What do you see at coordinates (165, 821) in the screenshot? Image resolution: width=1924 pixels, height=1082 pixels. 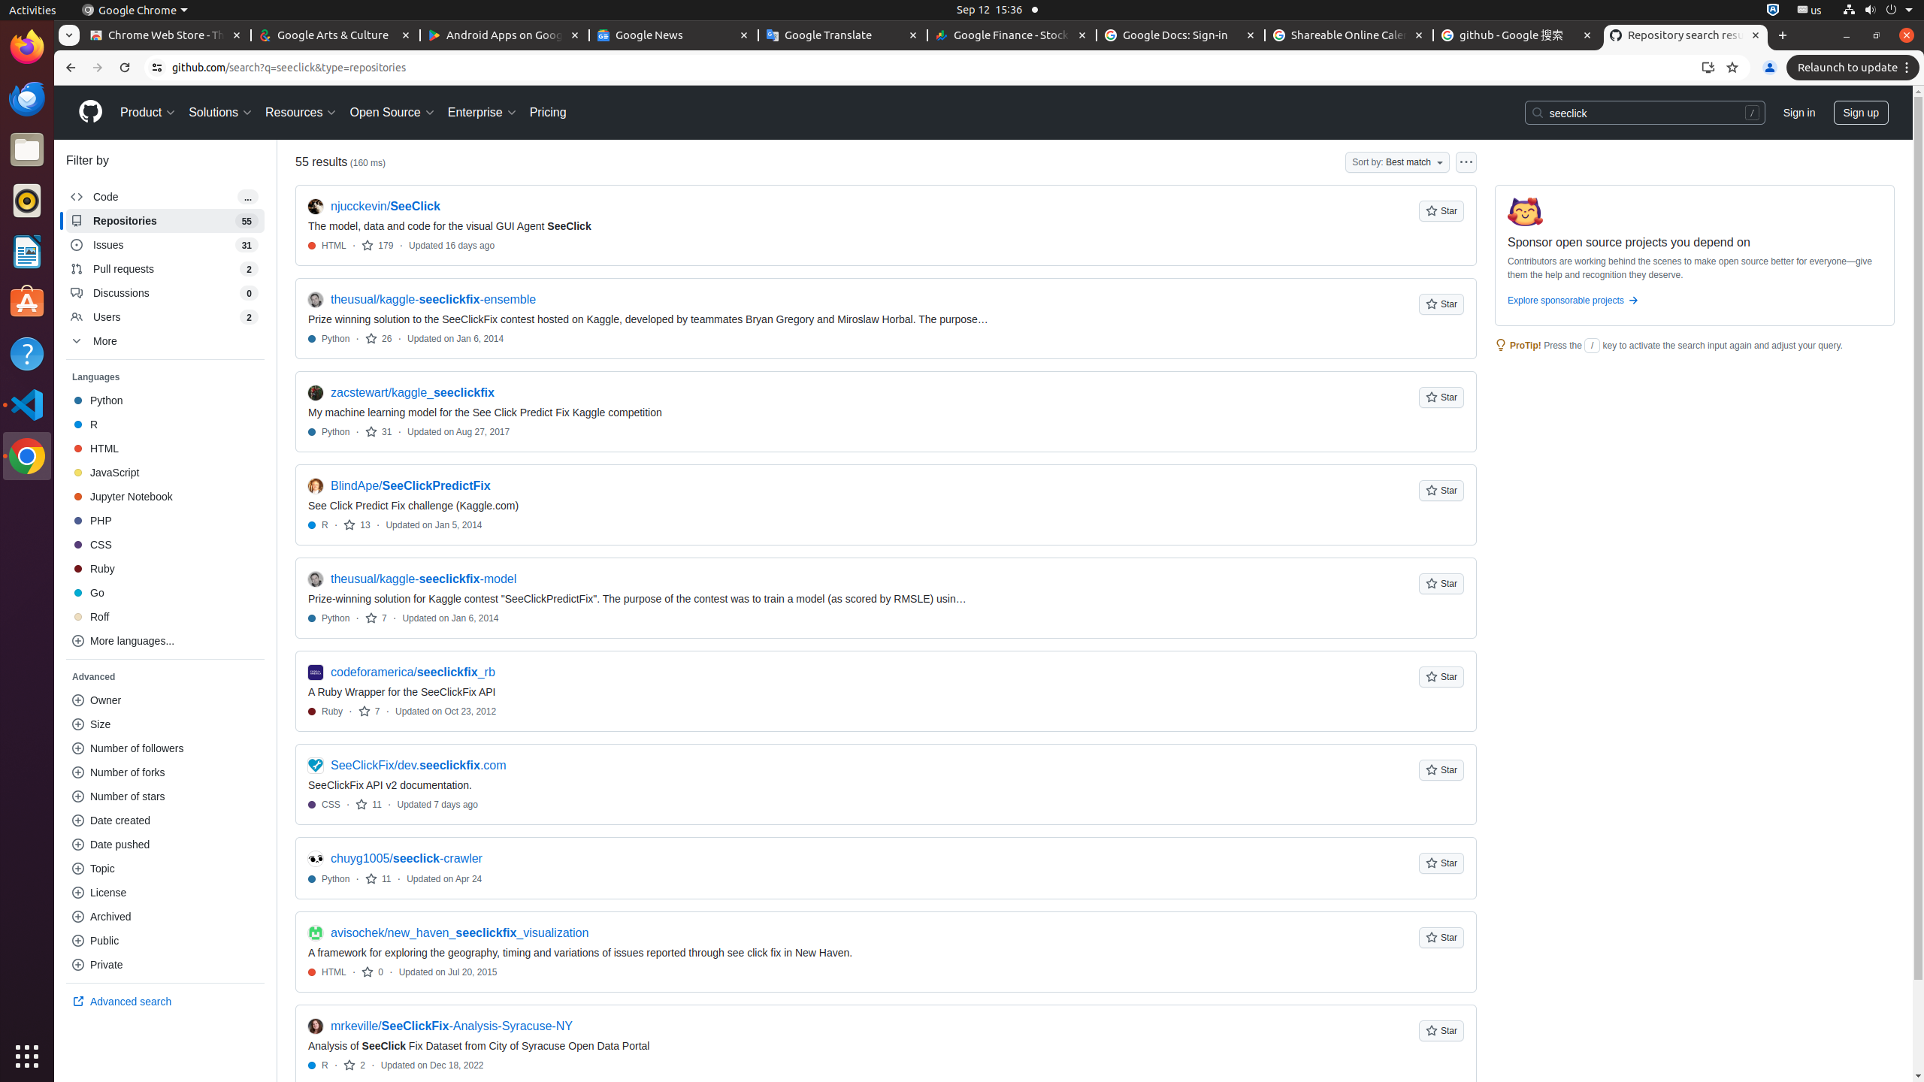 I see `‎Date created‎` at bounding box center [165, 821].